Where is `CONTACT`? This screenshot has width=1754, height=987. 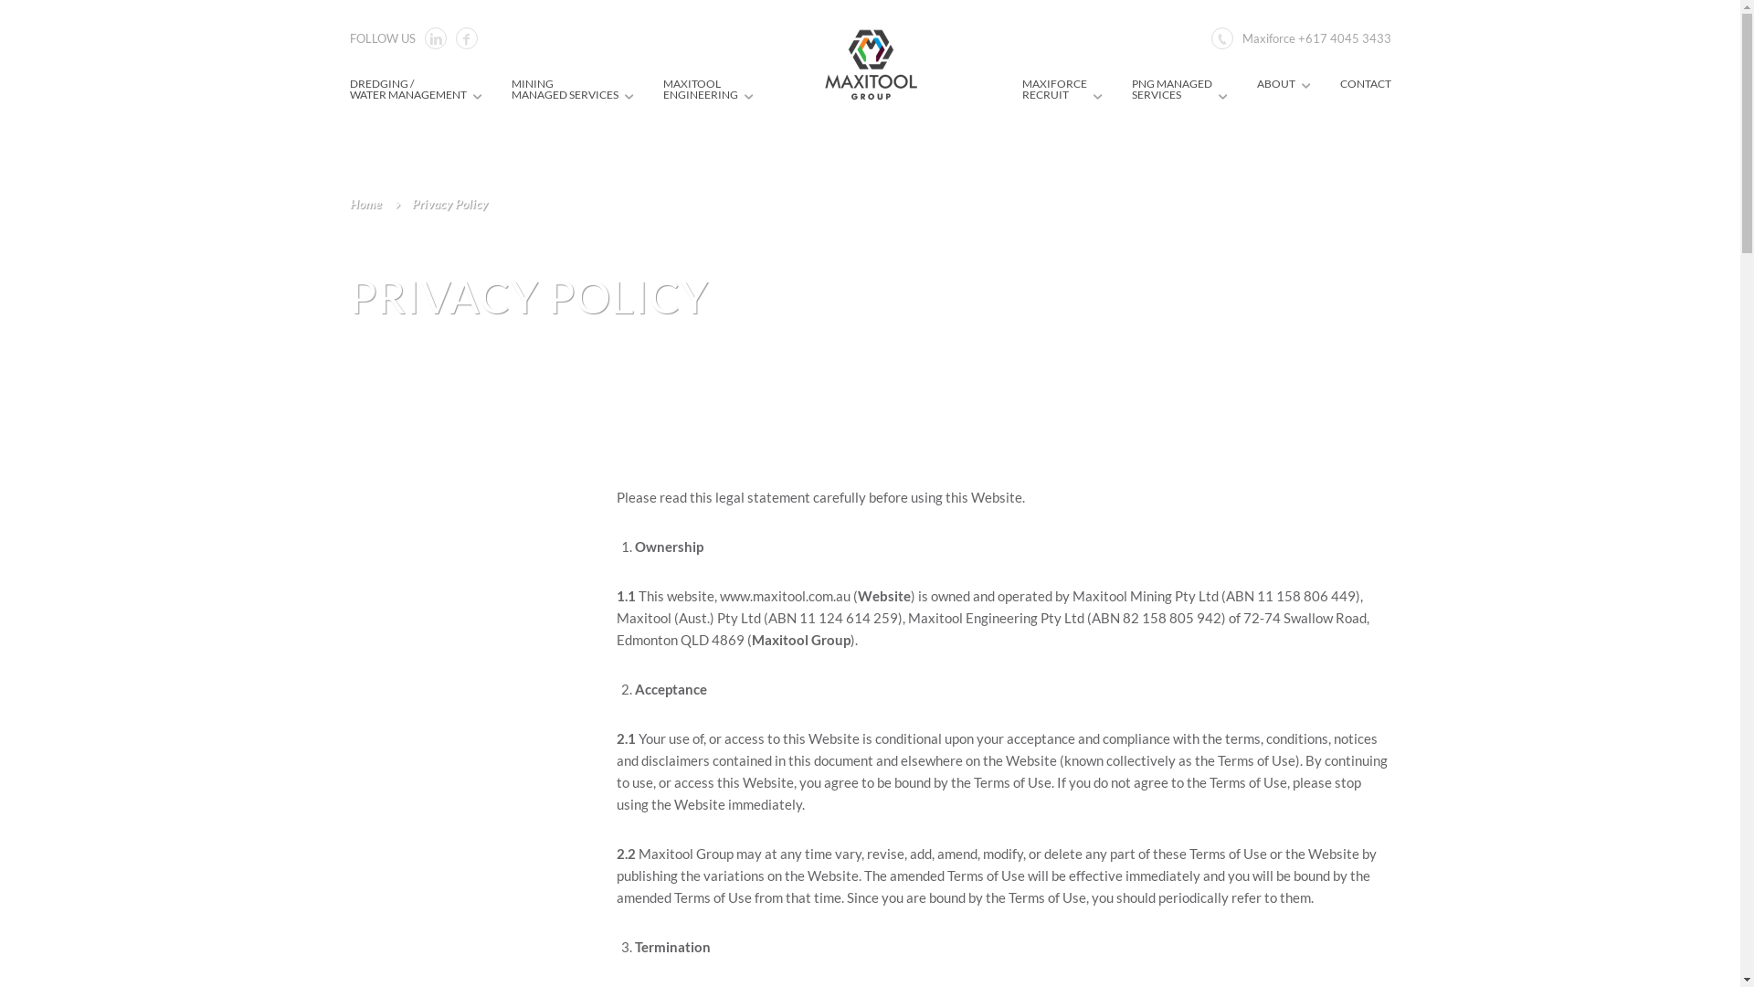
CONTACT is located at coordinates (1365, 84).